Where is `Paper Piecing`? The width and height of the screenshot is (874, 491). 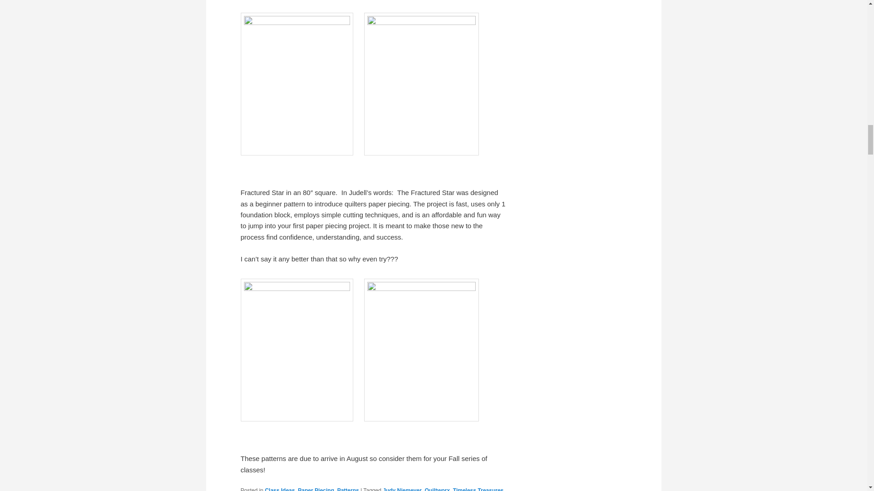 Paper Piecing is located at coordinates (316, 489).